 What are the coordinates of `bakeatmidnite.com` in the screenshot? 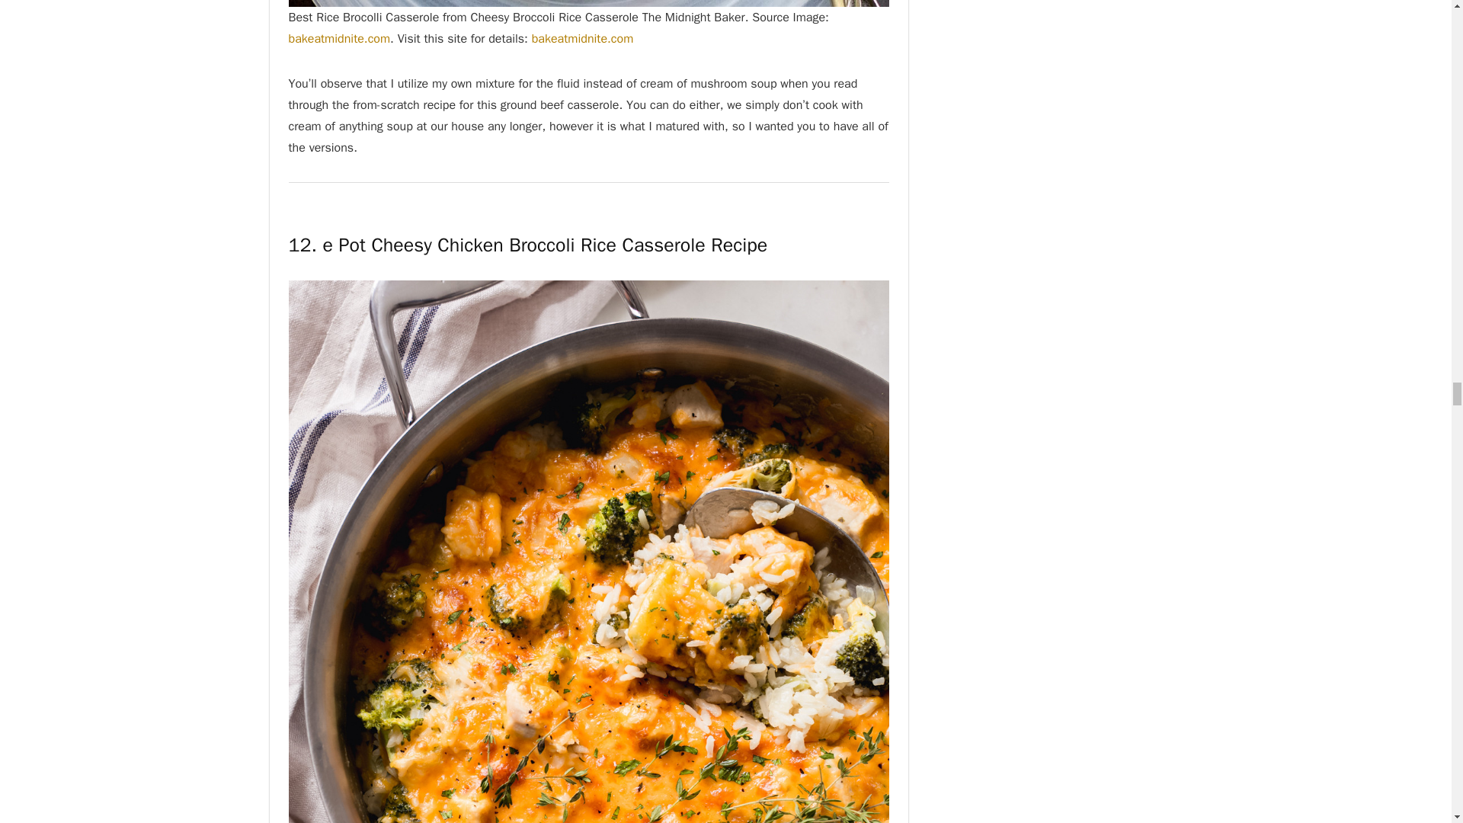 It's located at (582, 38).